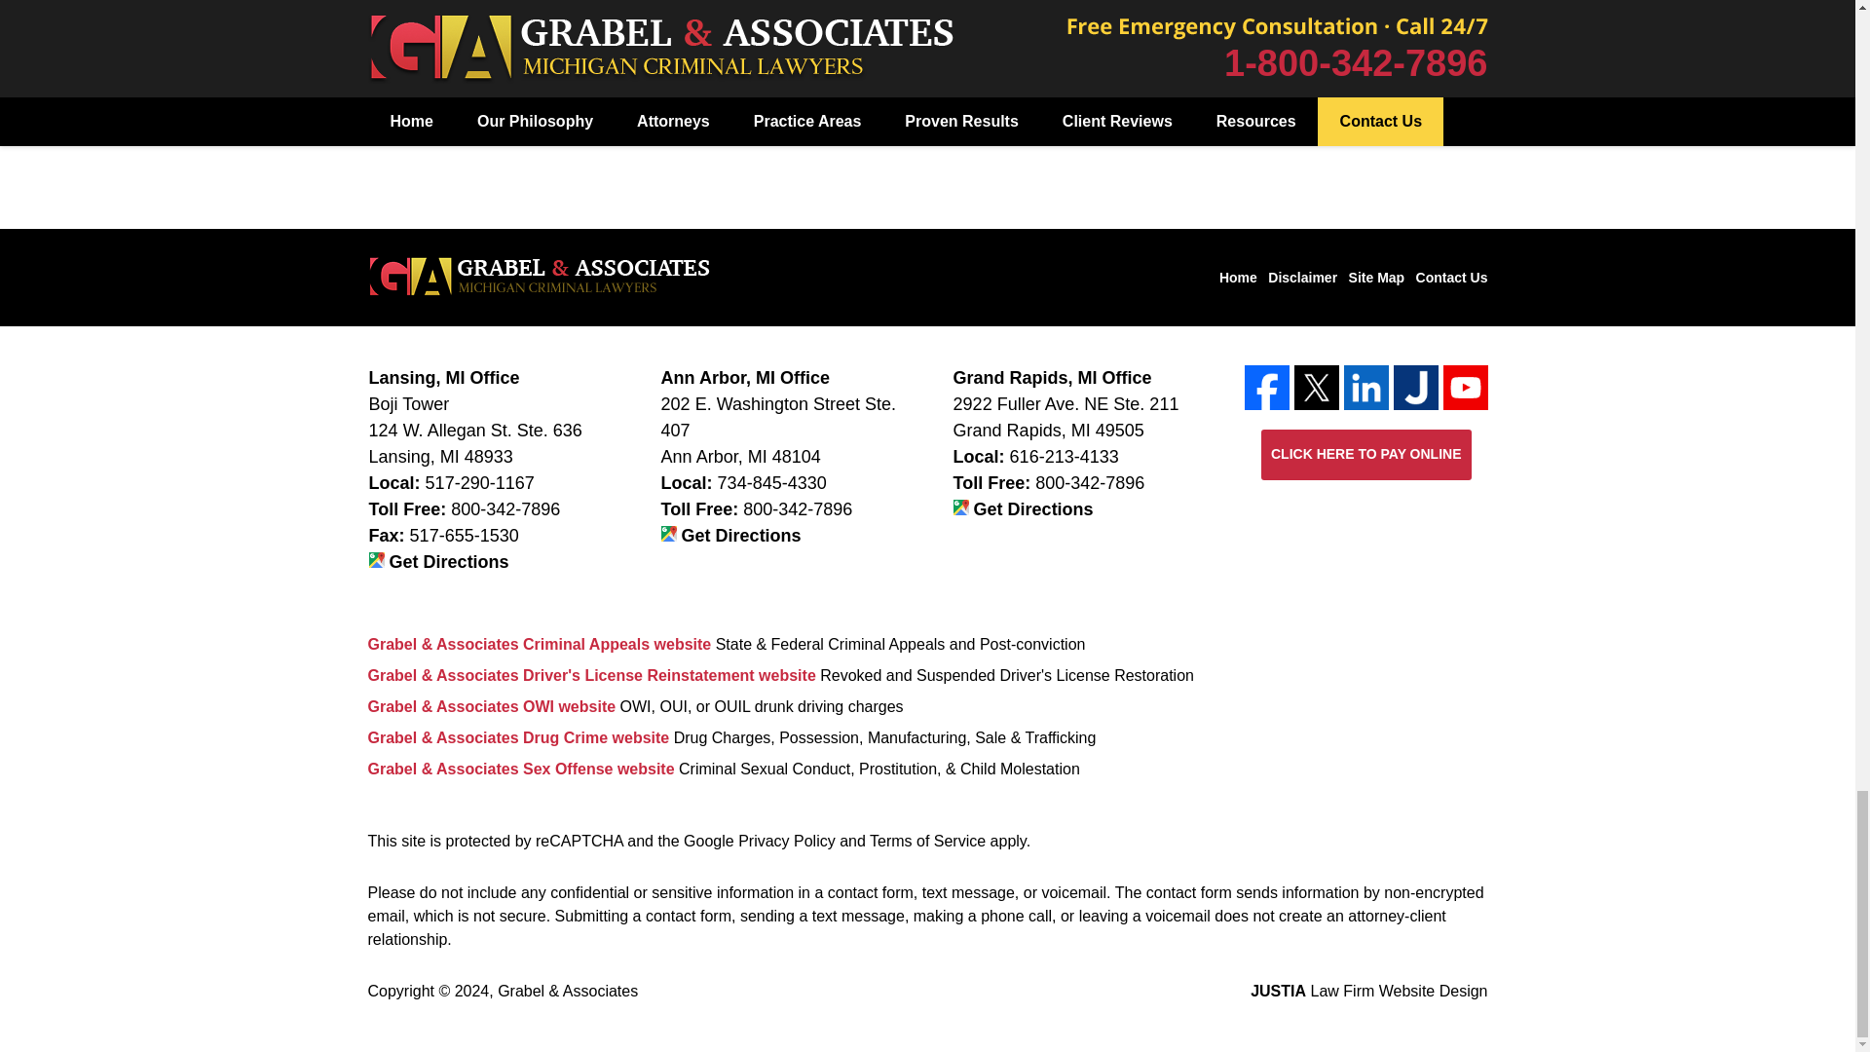 The width and height of the screenshot is (1870, 1052). I want to click on YouTube, so click(1466, 388).